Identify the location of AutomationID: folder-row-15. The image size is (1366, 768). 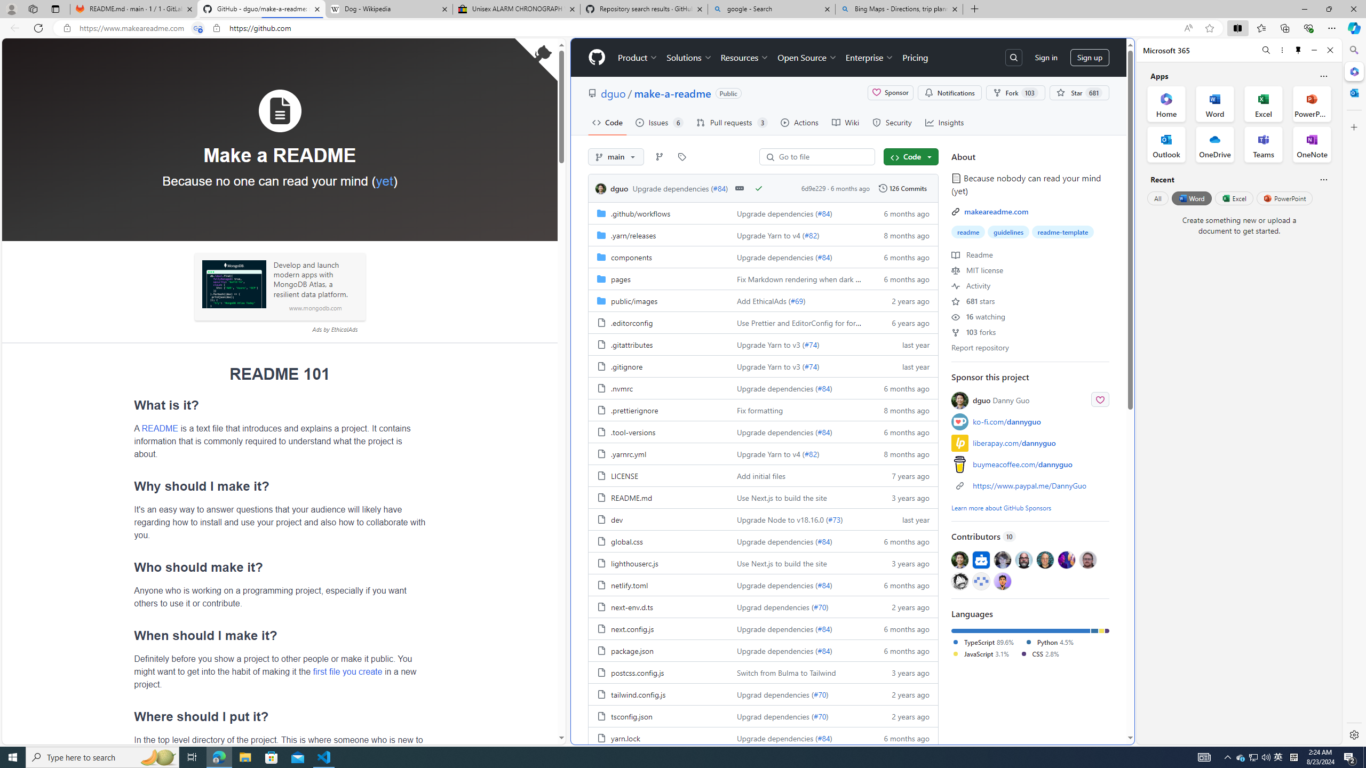
(763, 541).